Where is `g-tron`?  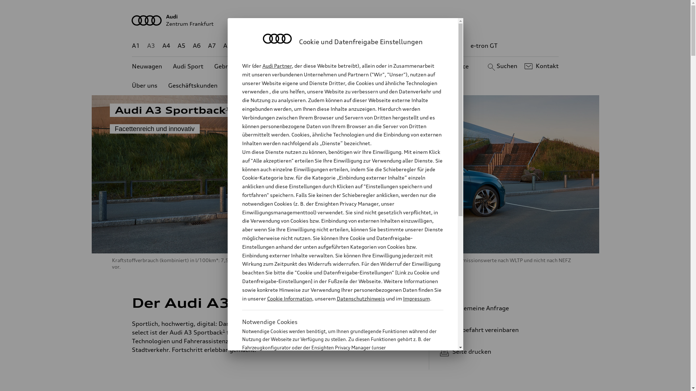 g-tron is located at coordinates (454, 46).